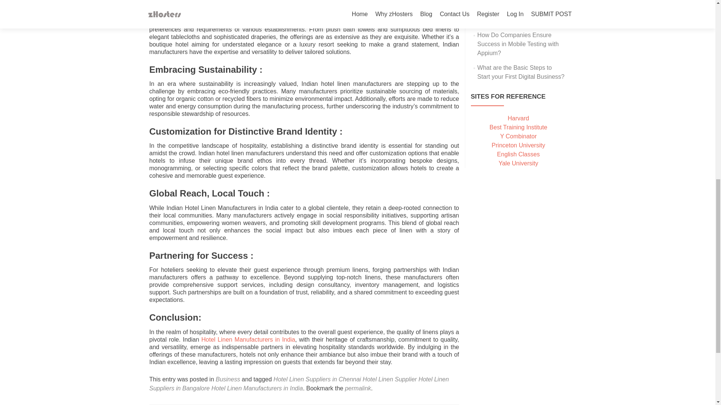 This screenshot has height=405, width=721. What do you see at coordinates (519, 136) in the screenshot?
I see `Y Combinator` at bounding box center [519, 136].